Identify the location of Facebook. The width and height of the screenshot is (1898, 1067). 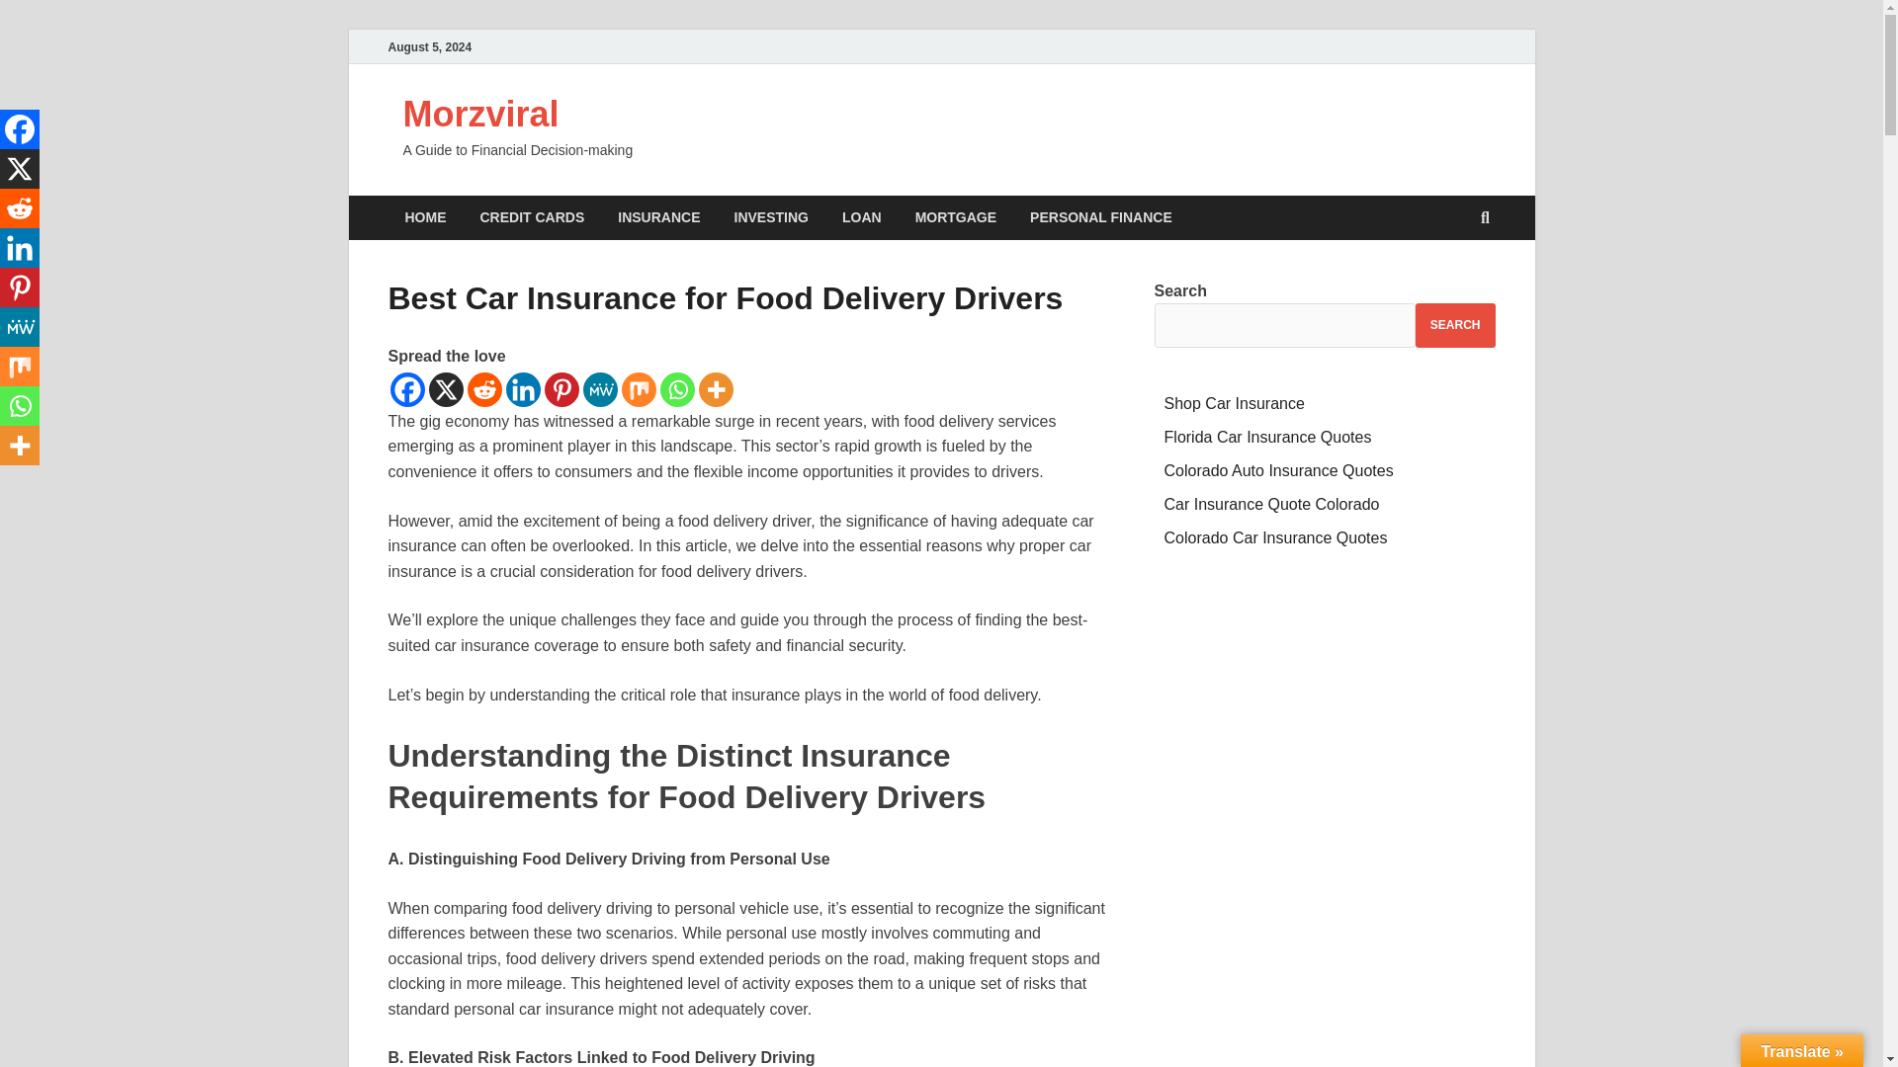
(20, 129).